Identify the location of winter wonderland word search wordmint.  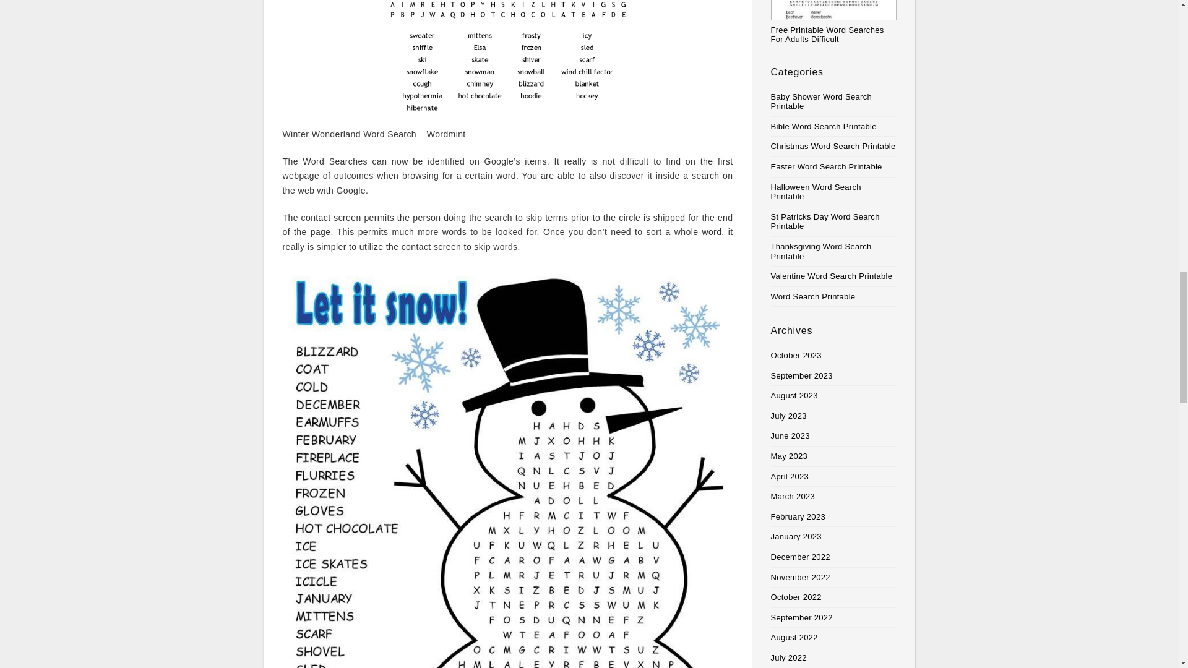
(507, 57).